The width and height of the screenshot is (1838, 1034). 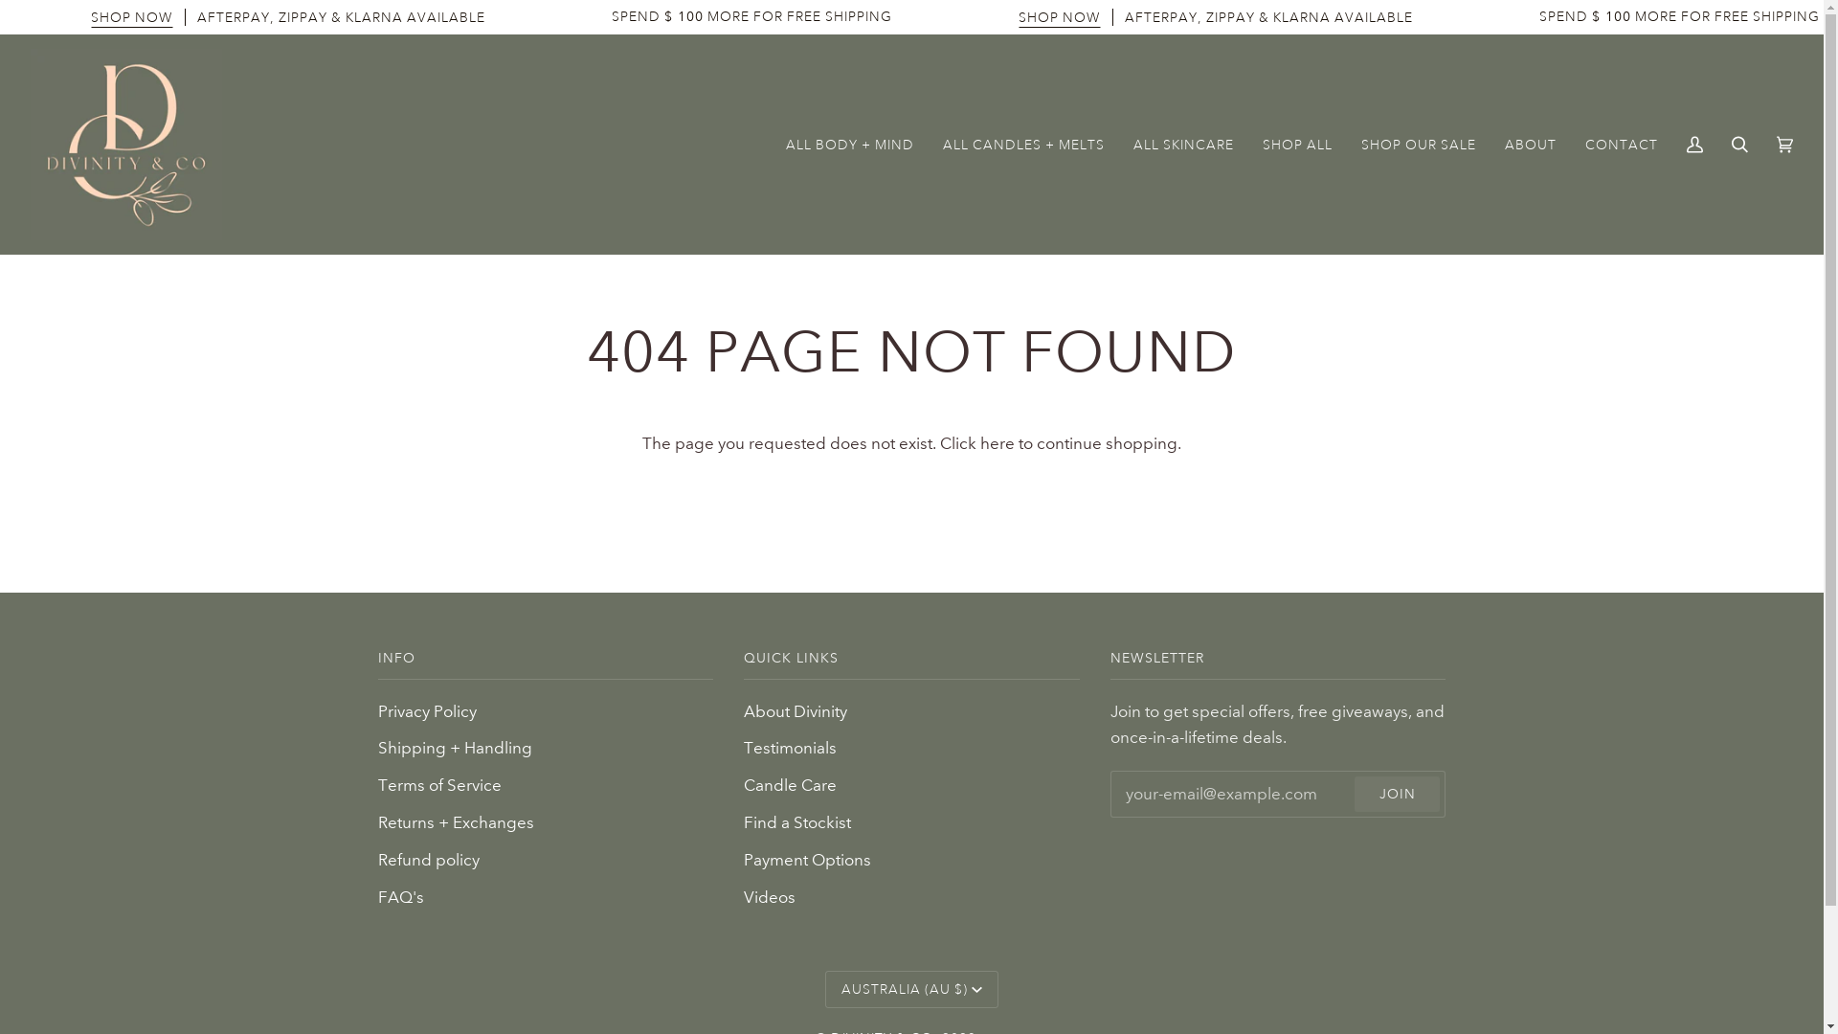 What do you see at coordinates (1419, 145) in the screenshot?
I see `SHOP OUR SALE` at bounding box center [1419, 145].